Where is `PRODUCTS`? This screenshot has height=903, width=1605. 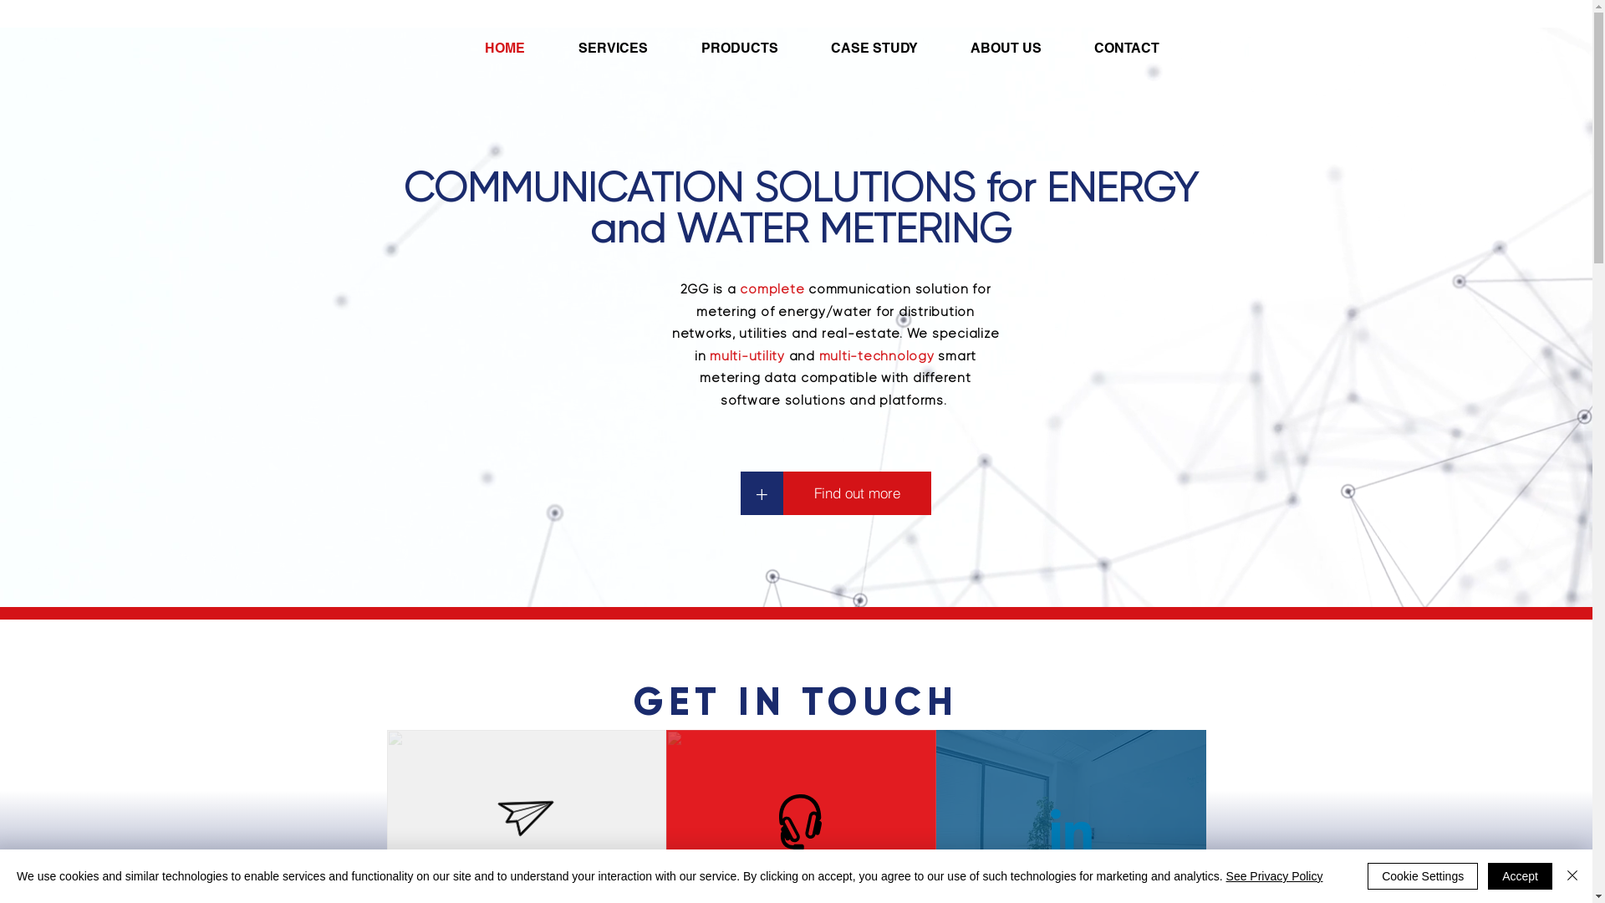
PRODUCTS is located at coordinates (754, 48).